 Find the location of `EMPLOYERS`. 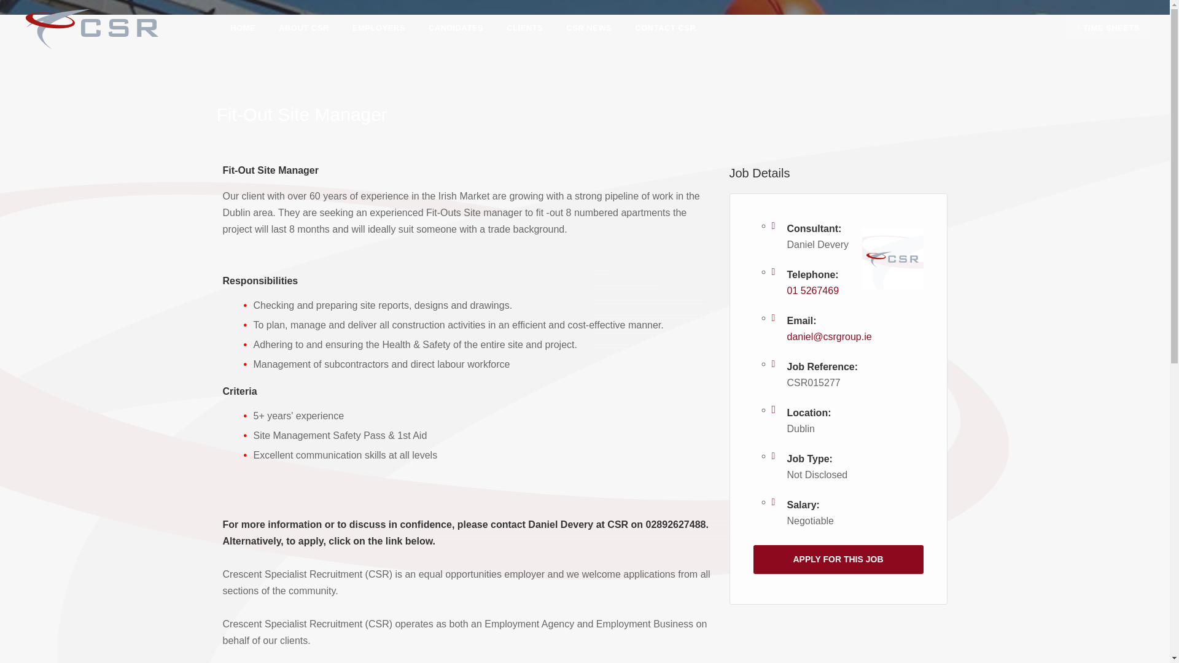

EMPLOYERS is located at coordinates (378, 27).